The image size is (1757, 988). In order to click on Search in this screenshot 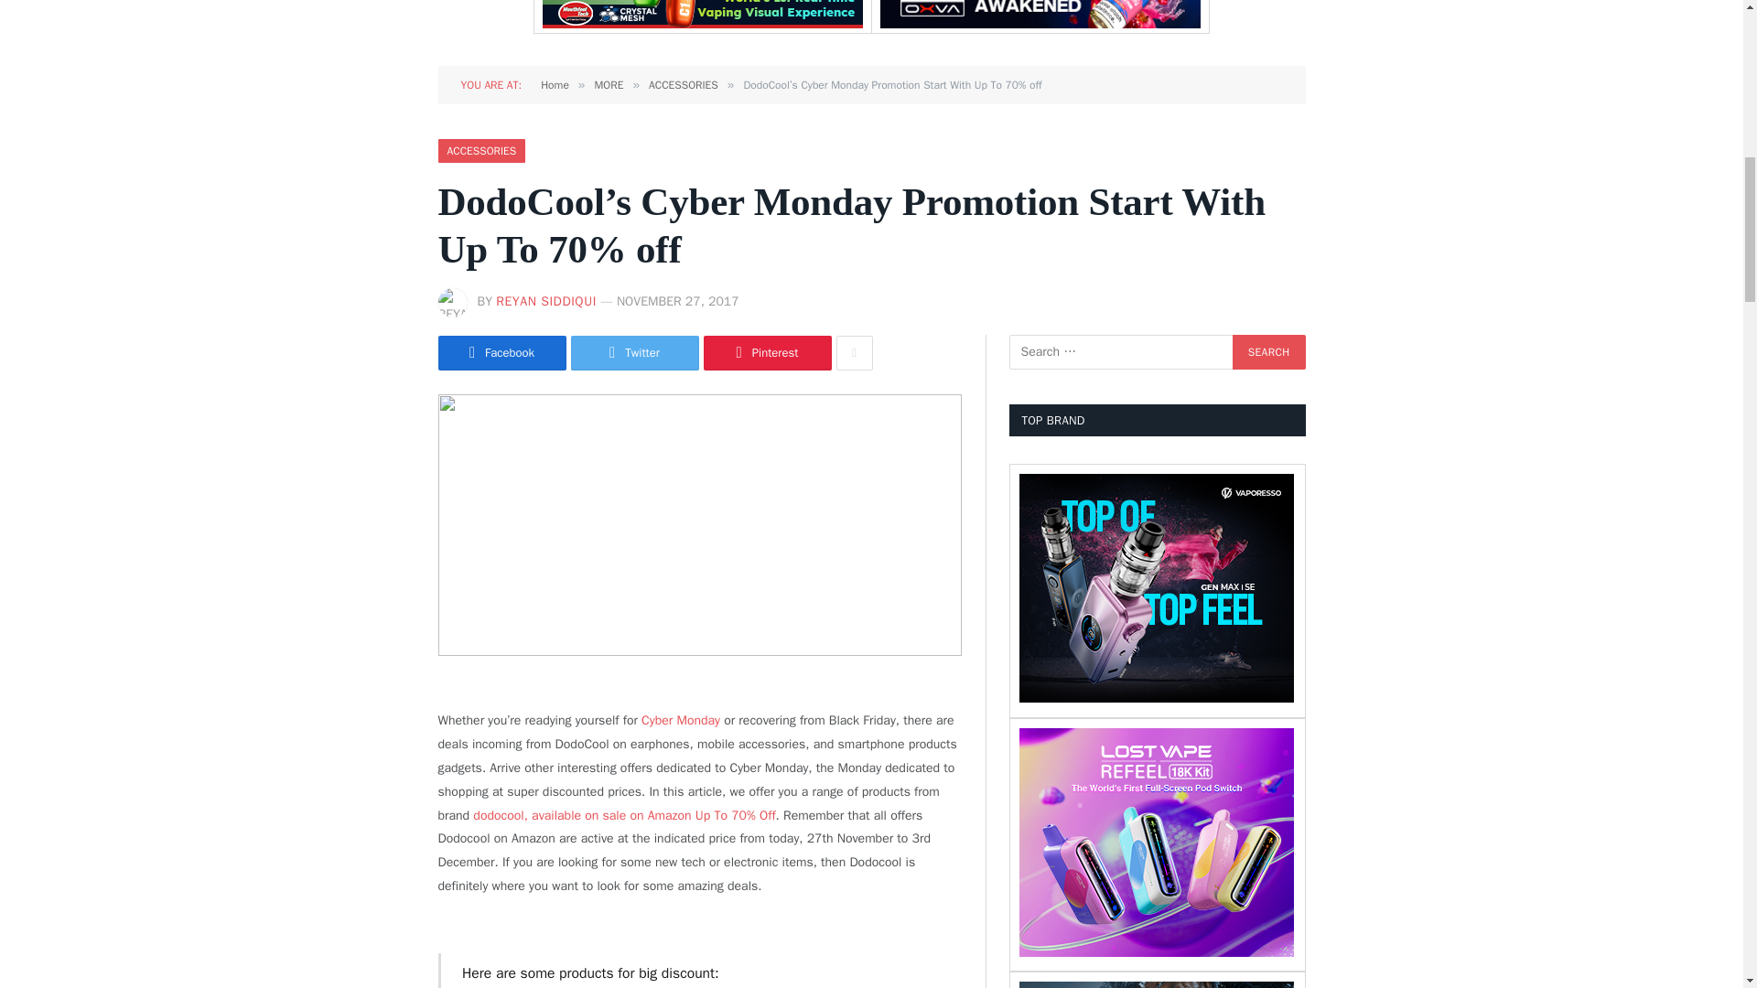, I will do `click(1268, 351)`.